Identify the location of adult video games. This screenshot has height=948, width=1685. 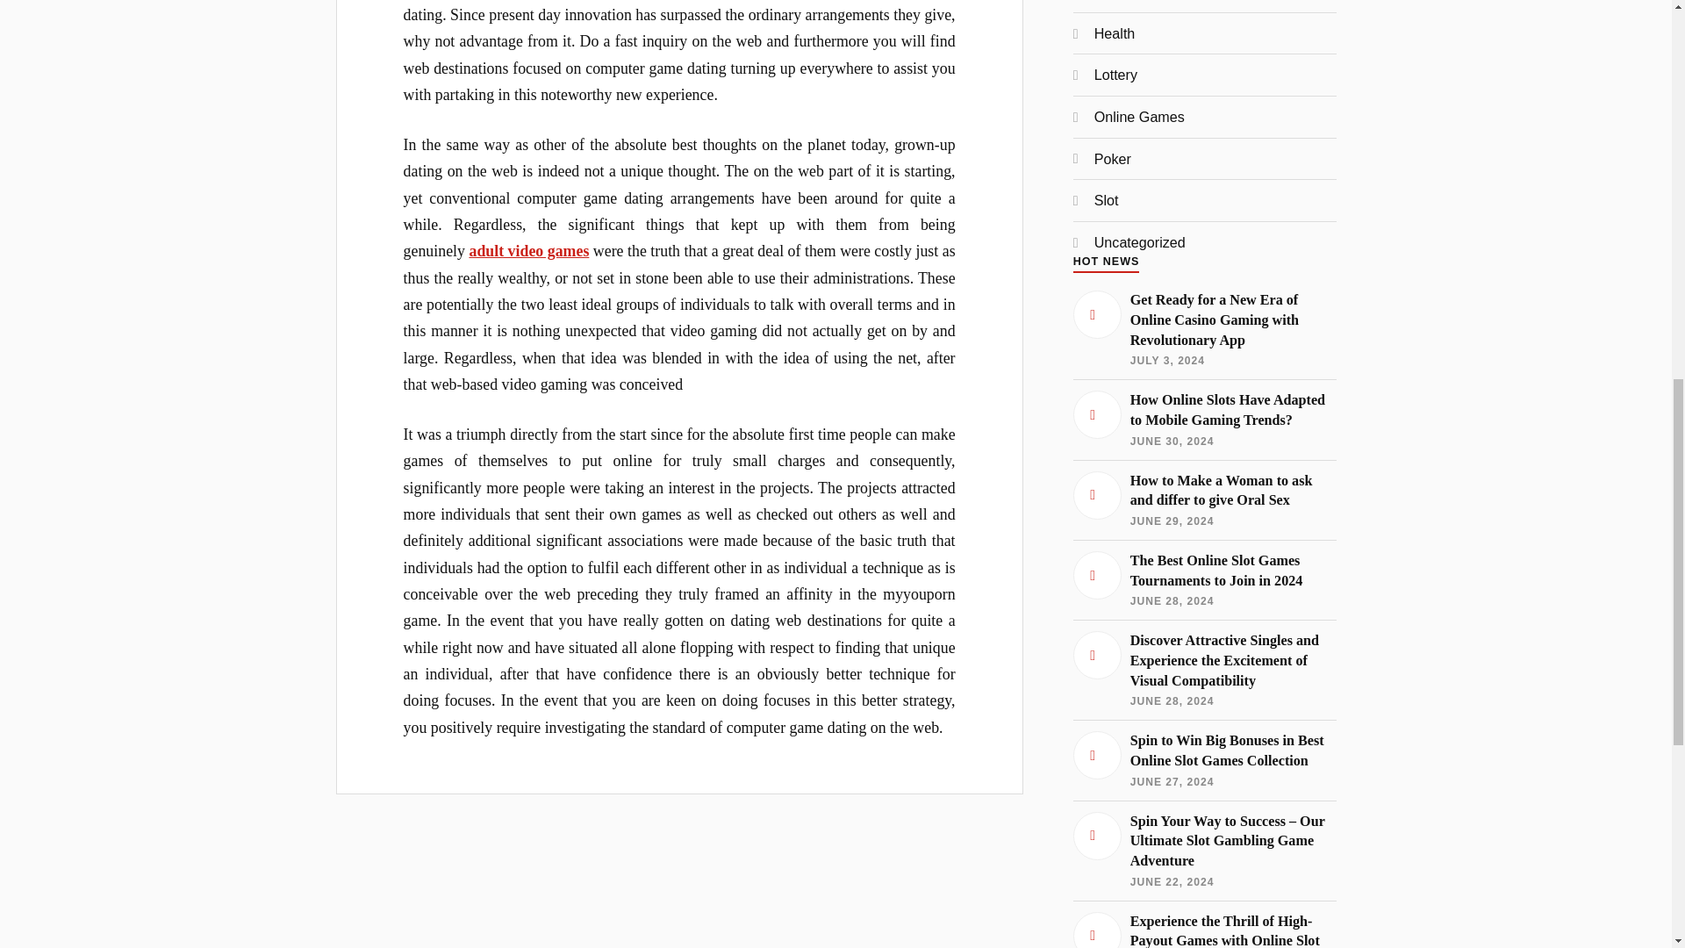
(528, 251).